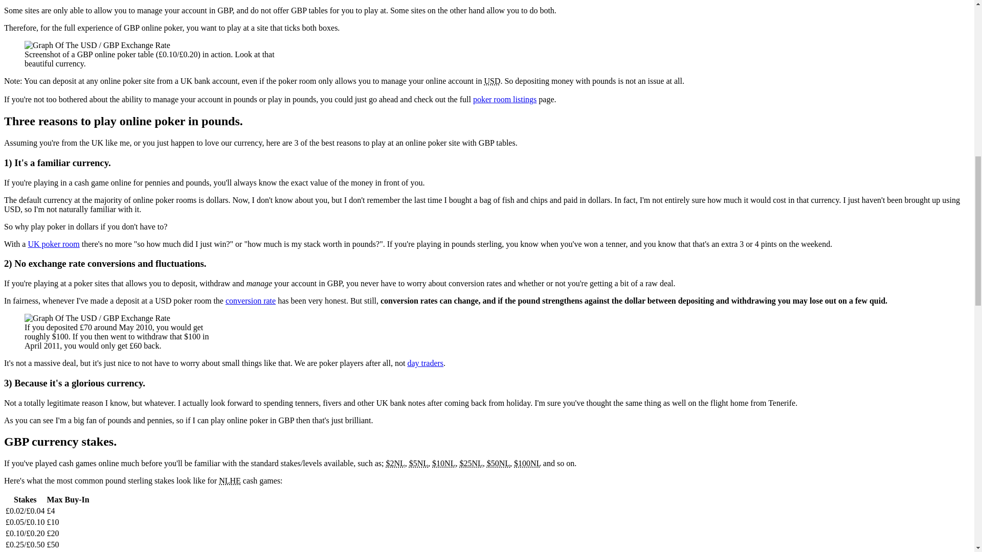 This screenshot has height=552, width=982. Describe the element at coordinates (230, 480) in the screenshot. I see `No Limit Hold'em` at that location.